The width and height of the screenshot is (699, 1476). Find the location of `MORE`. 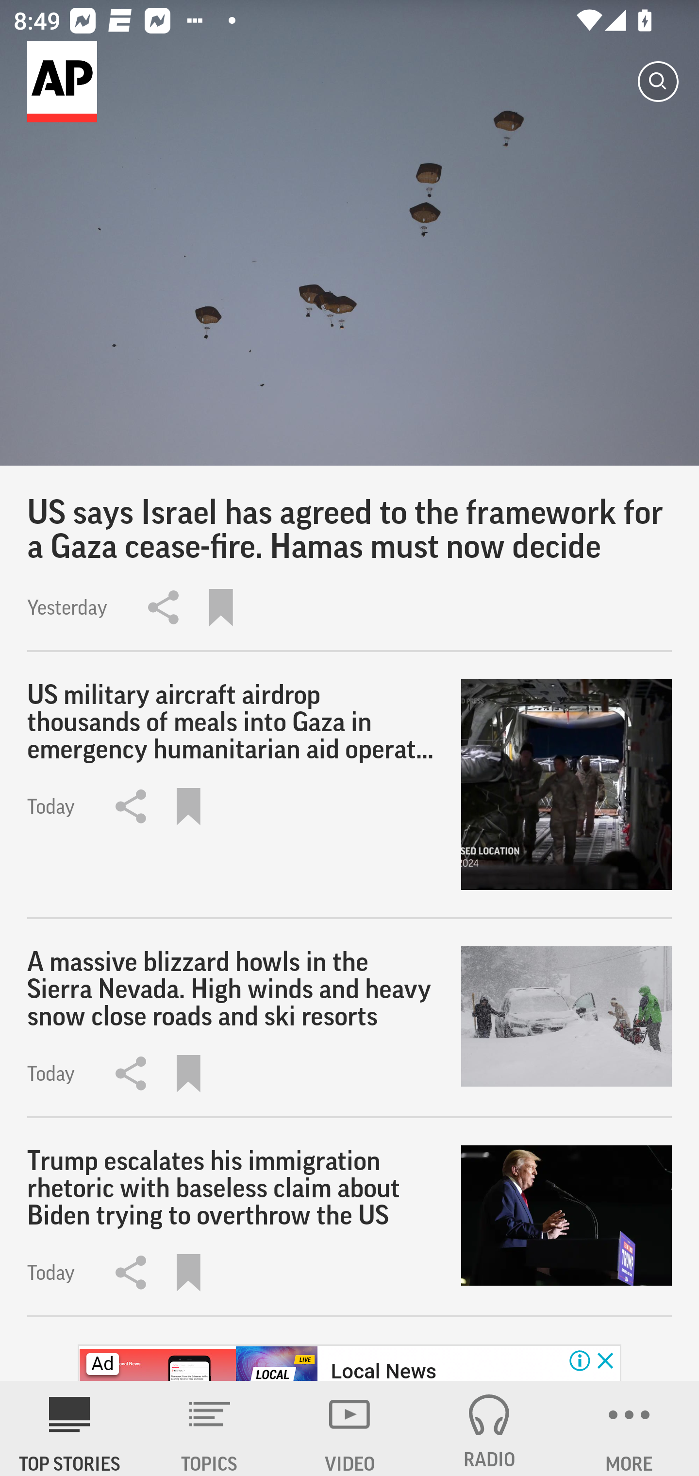

MORE is located at coordinates (629, 1428).